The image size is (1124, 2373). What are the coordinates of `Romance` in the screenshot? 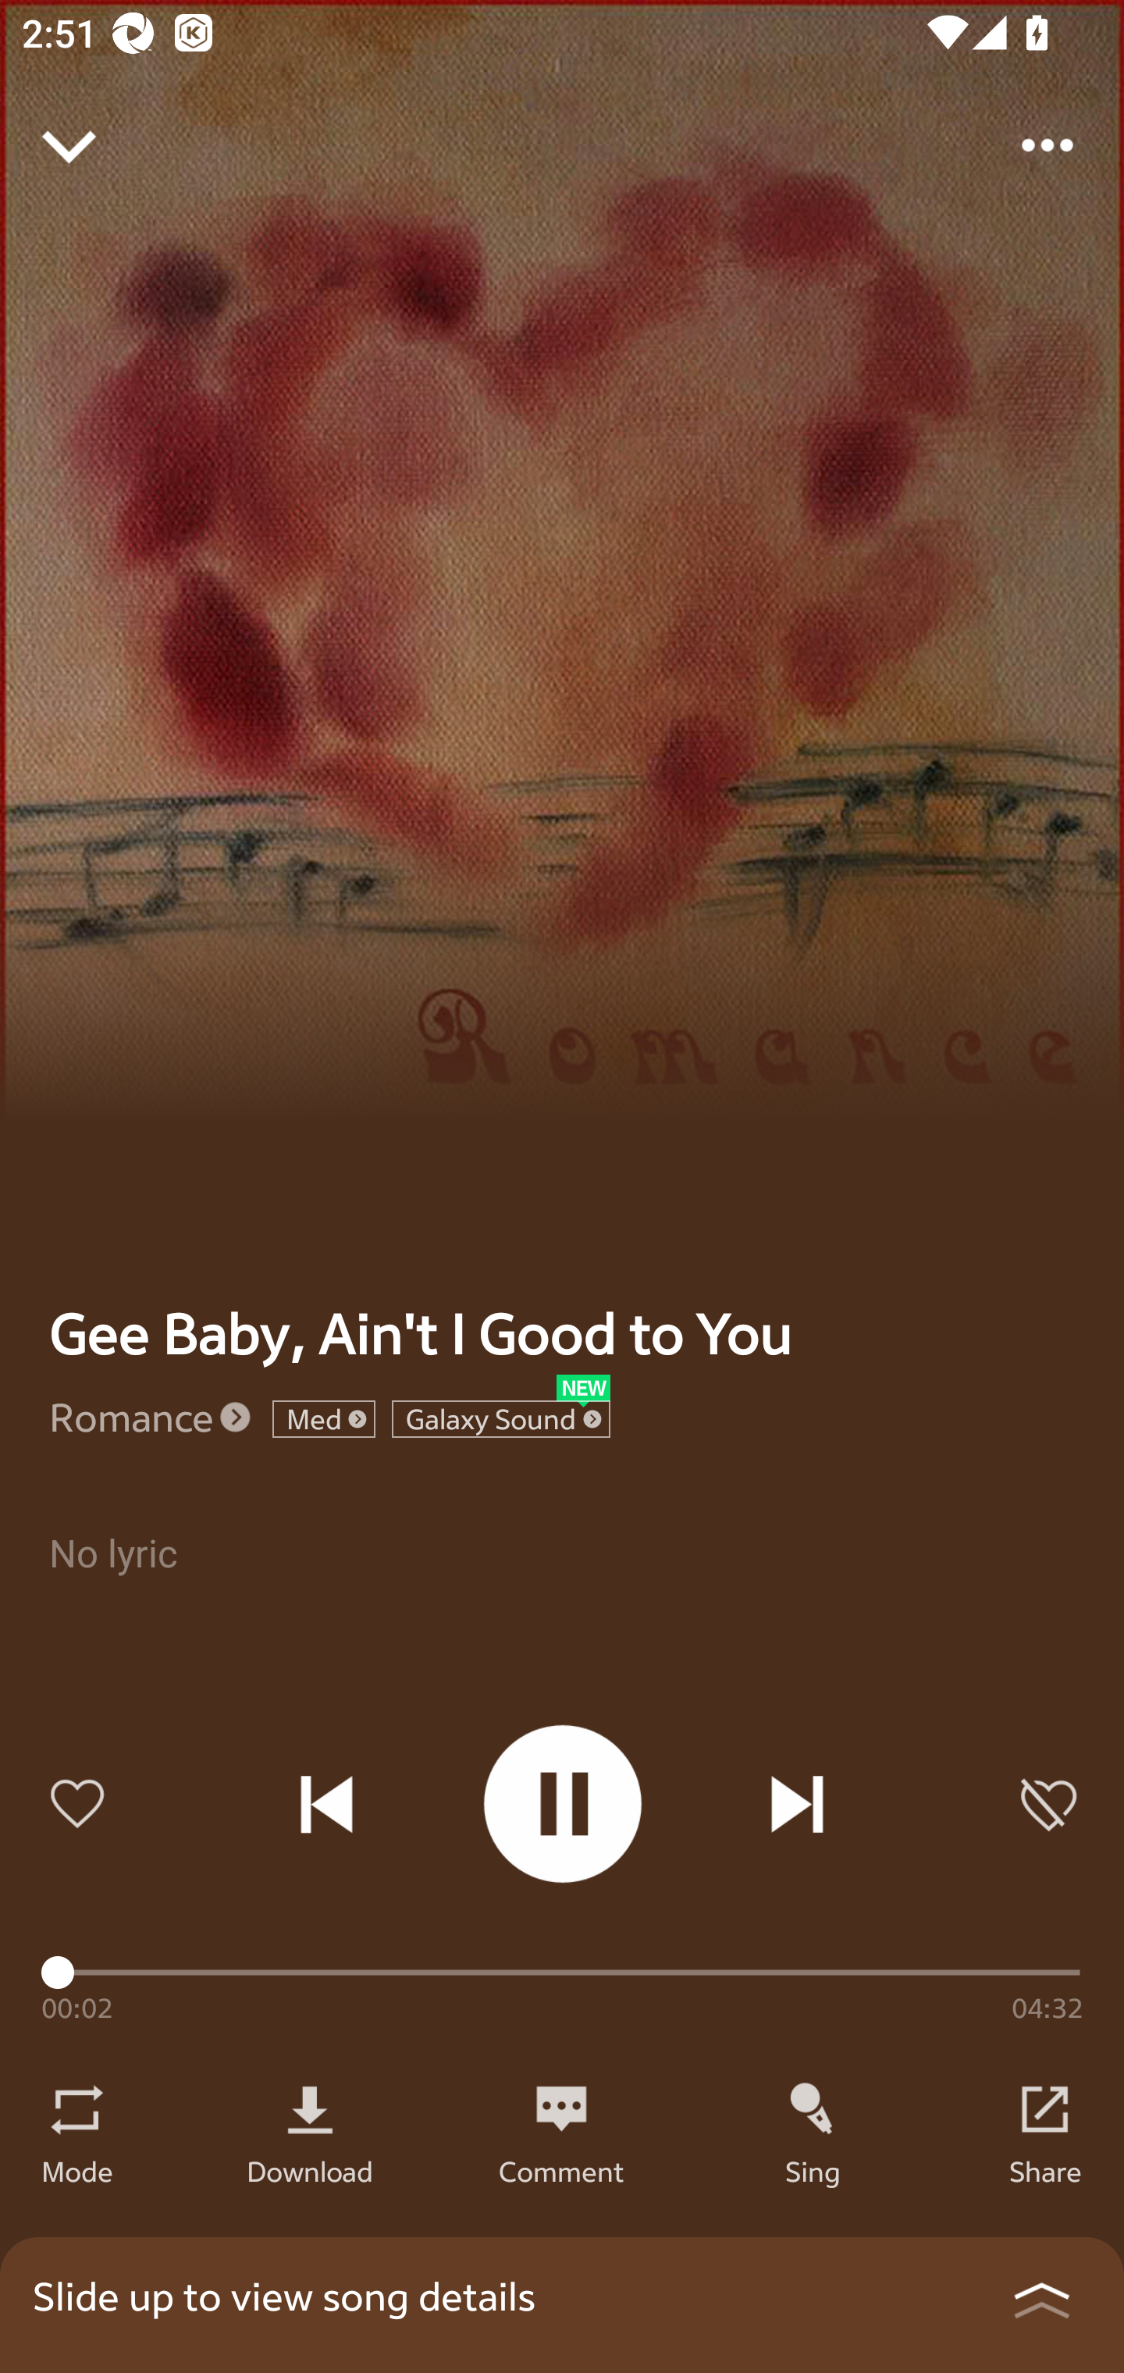 It's located at (132, 1416).